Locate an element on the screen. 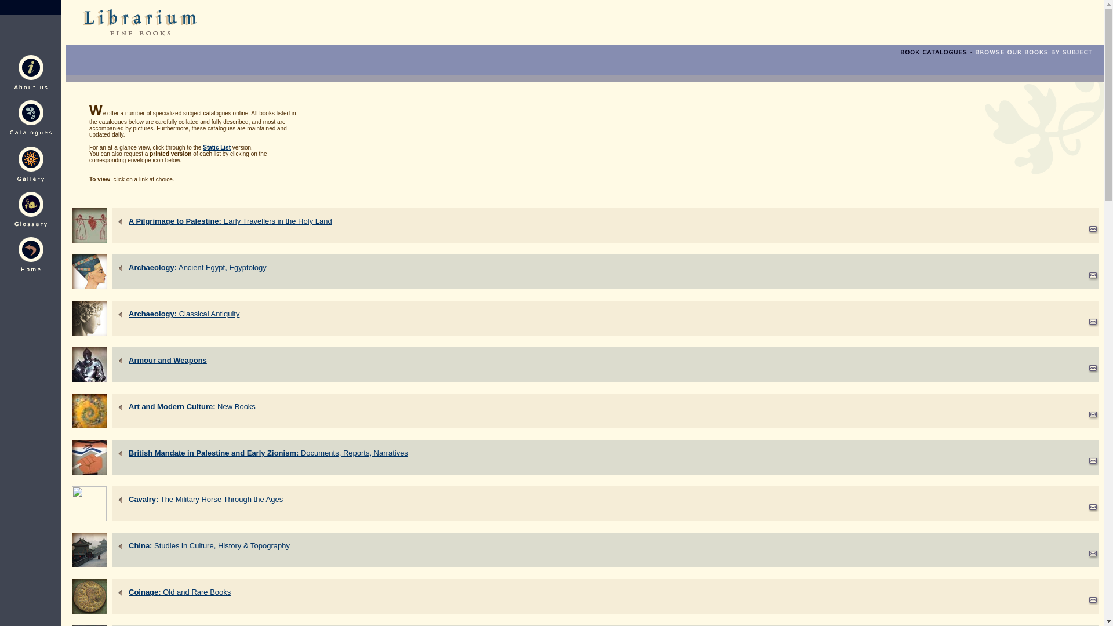 The width and height of the screenshot is (1113, 626). Static List is located at coordinates (216, 147).